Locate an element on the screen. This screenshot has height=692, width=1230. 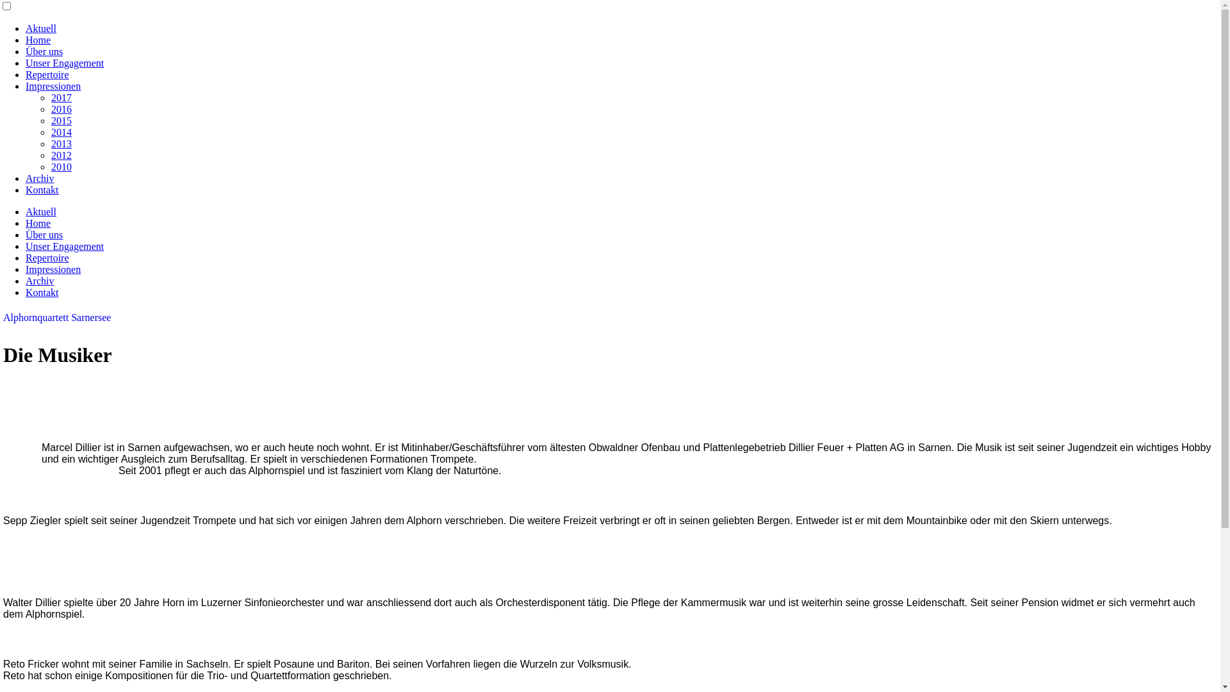
2015 is located at coordinates (61, 120).